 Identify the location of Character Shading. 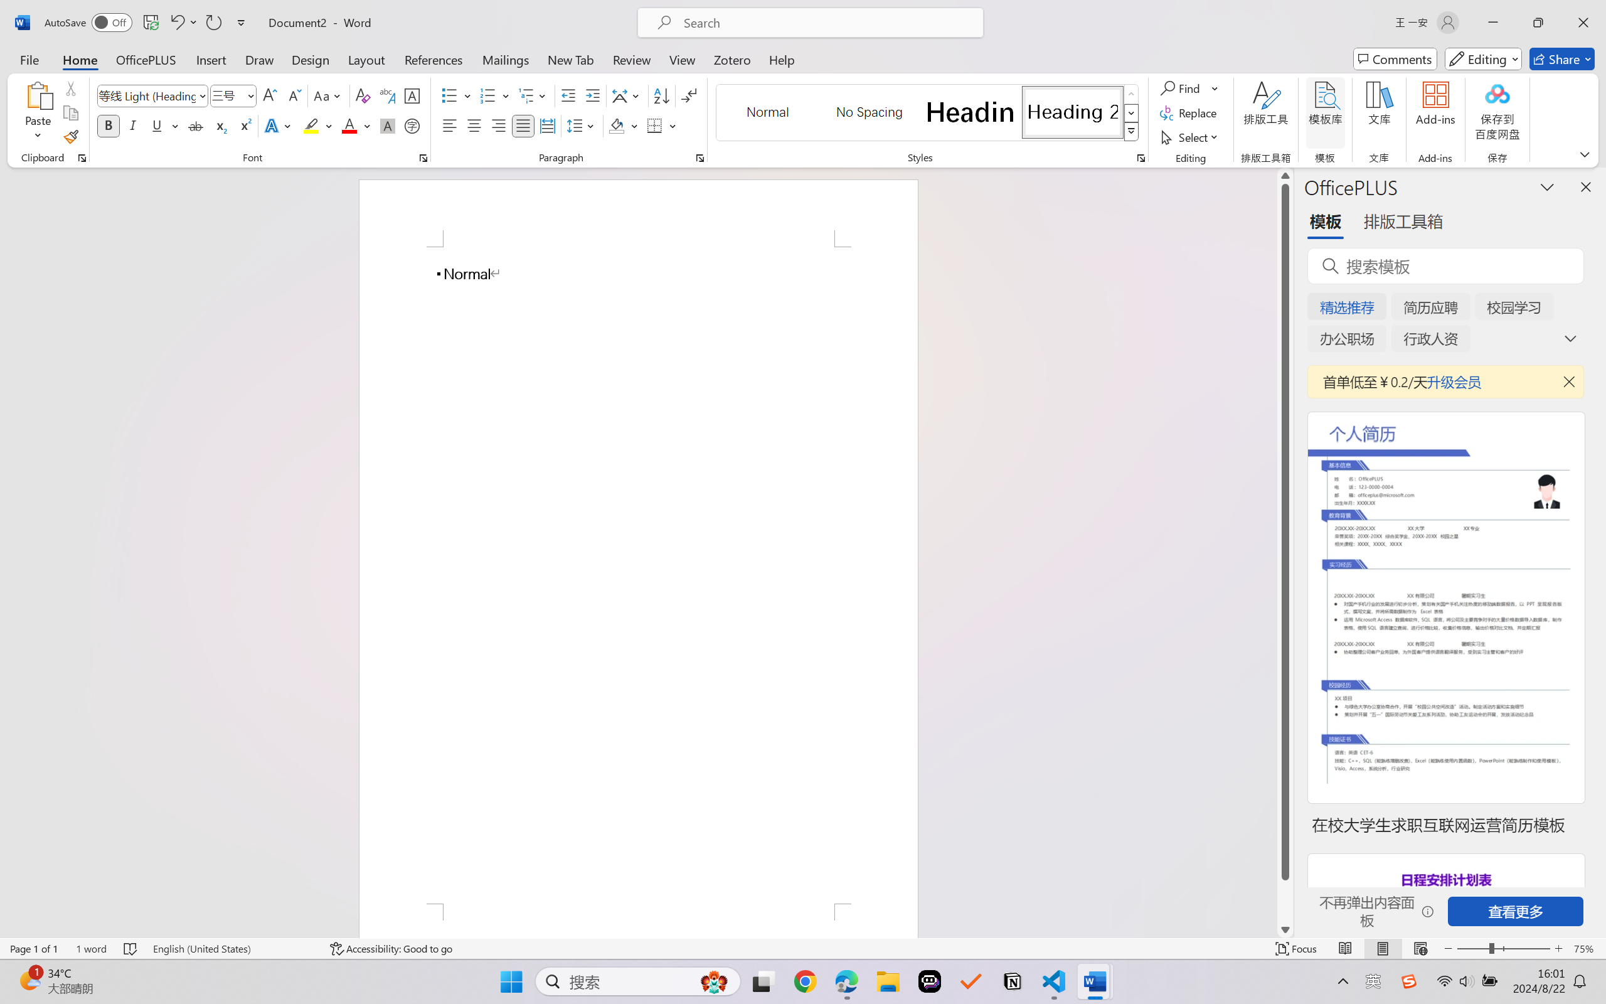
(386, 125).